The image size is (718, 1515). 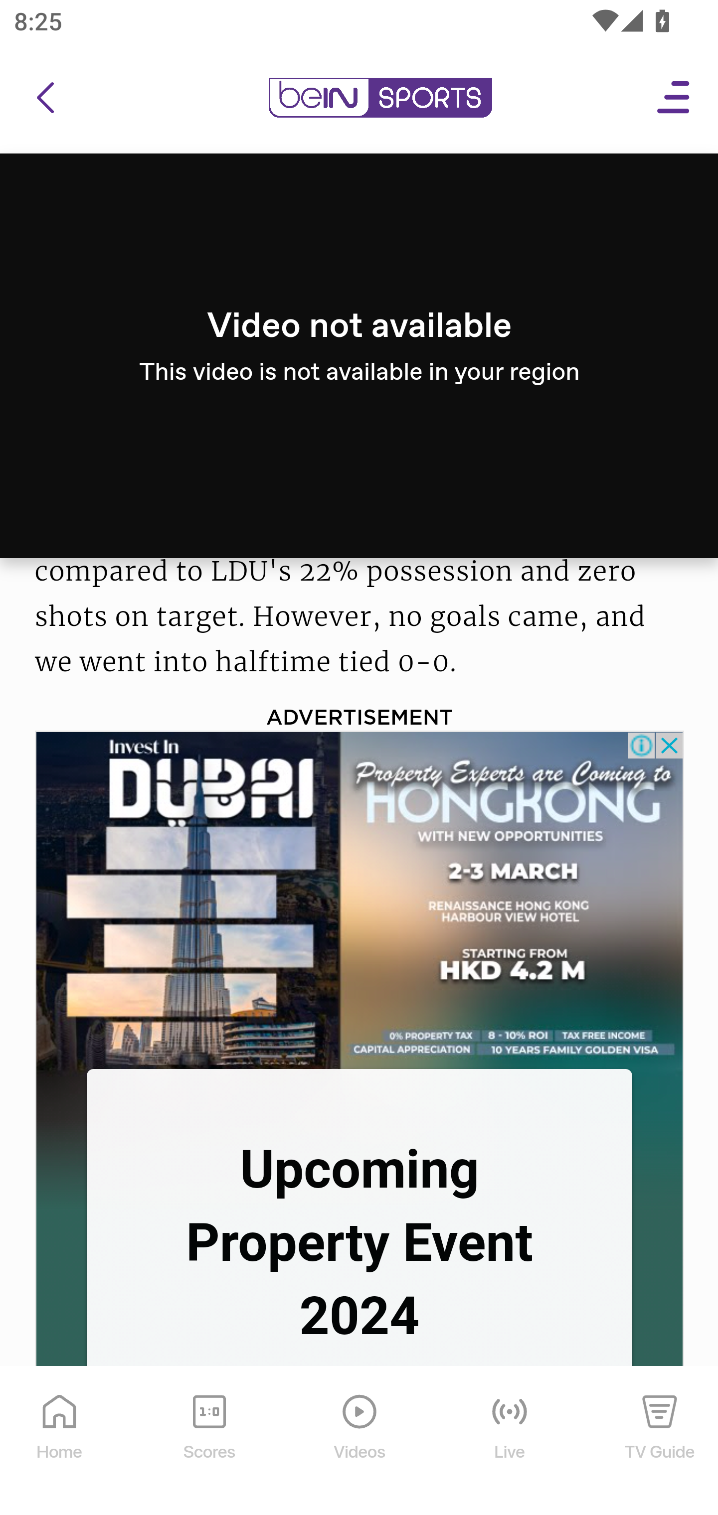 What do you see at coordinates (60, 1443) in the screenshot?
I see `Home Home Icon Home` at bounding box center [60, 1443].